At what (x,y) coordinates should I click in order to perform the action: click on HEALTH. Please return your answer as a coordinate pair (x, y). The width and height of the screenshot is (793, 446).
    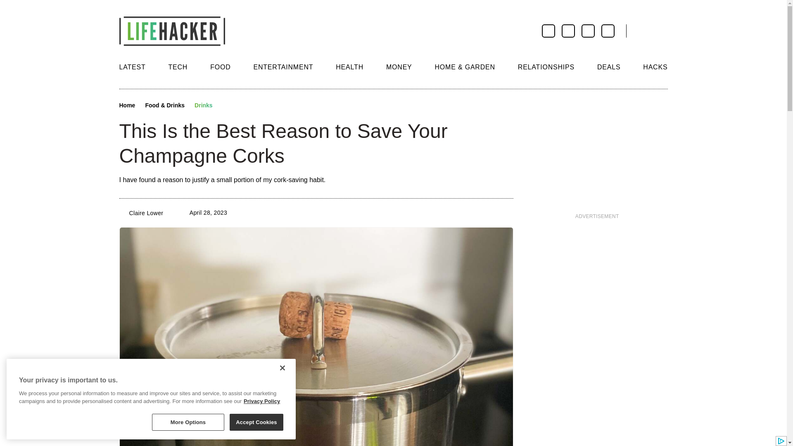
    Looking at the image, I should click on (349, 67).